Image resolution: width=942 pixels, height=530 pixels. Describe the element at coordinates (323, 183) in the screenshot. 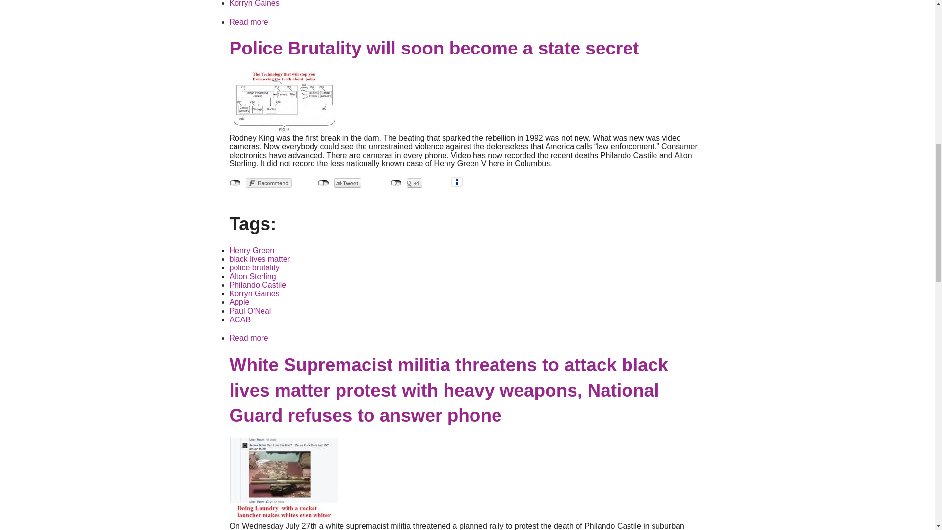

I see `not connected to Twitter` at that location.